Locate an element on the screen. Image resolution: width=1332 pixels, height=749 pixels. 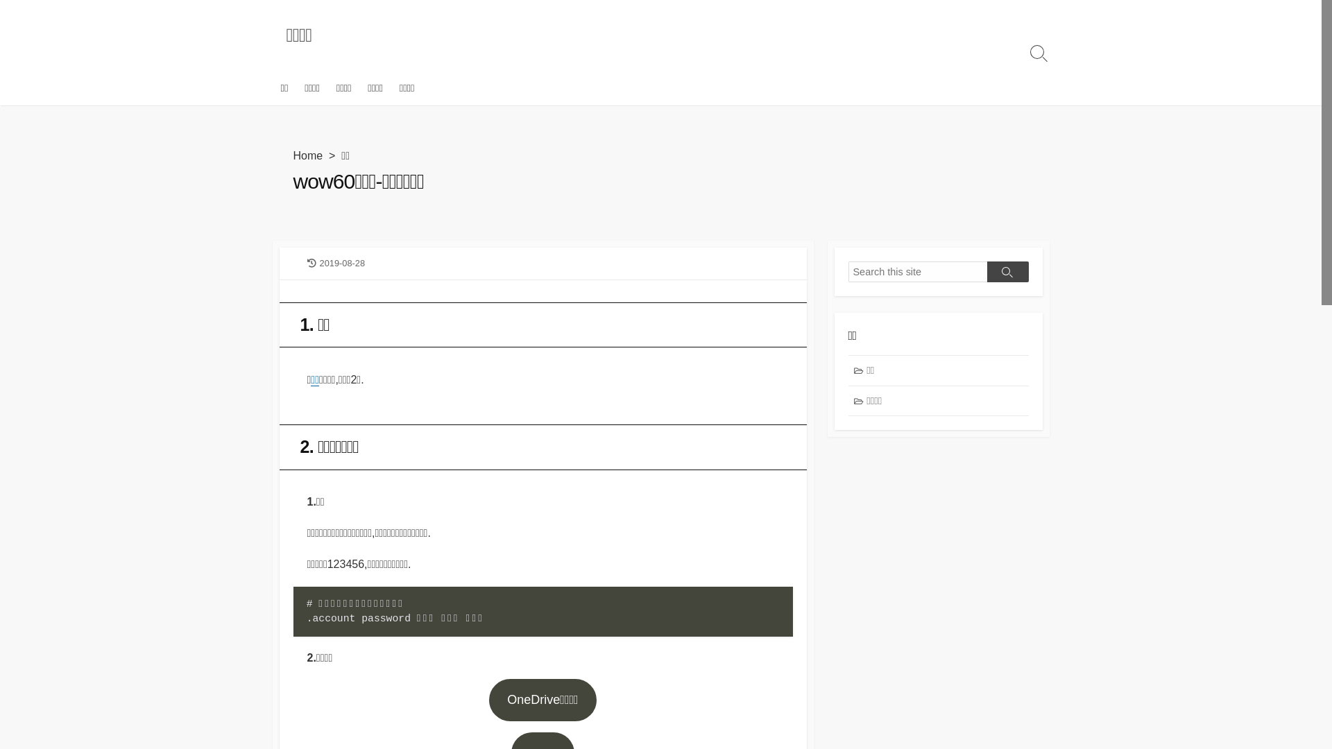
Home is located at coordinates (308, 155).